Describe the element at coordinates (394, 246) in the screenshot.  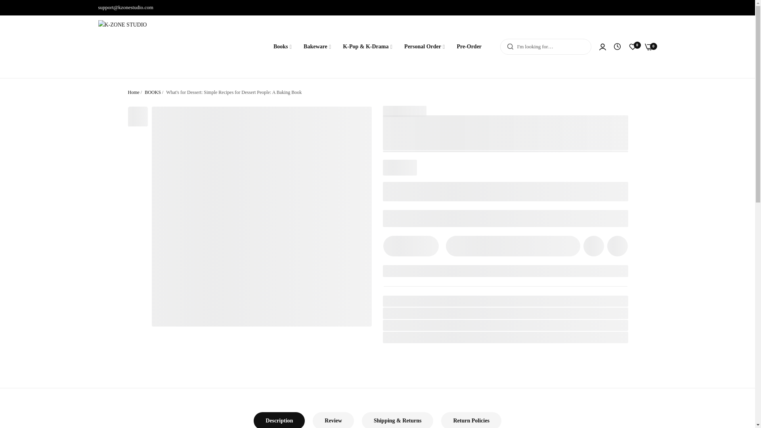
I see `Minus` at that location.